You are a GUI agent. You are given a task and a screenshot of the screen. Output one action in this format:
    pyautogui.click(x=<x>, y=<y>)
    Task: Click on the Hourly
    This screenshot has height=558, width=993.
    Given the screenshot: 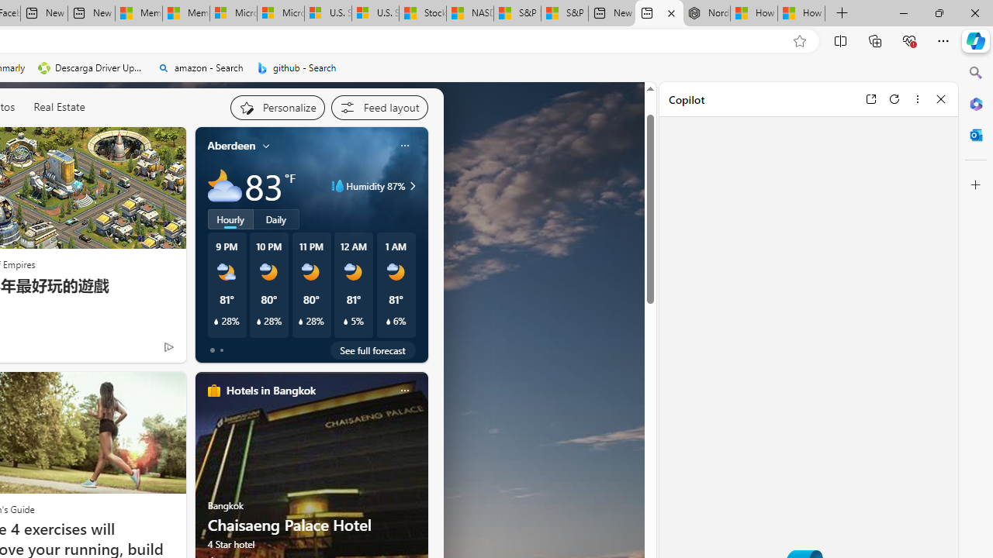 What is the action you would take?
    pyautogui.click(x=230, y=219)
    